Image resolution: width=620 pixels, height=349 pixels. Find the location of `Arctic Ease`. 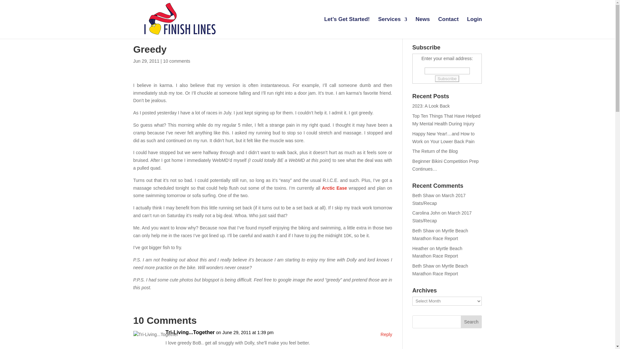

Arctic Ease is located at coordinates (335, 188).